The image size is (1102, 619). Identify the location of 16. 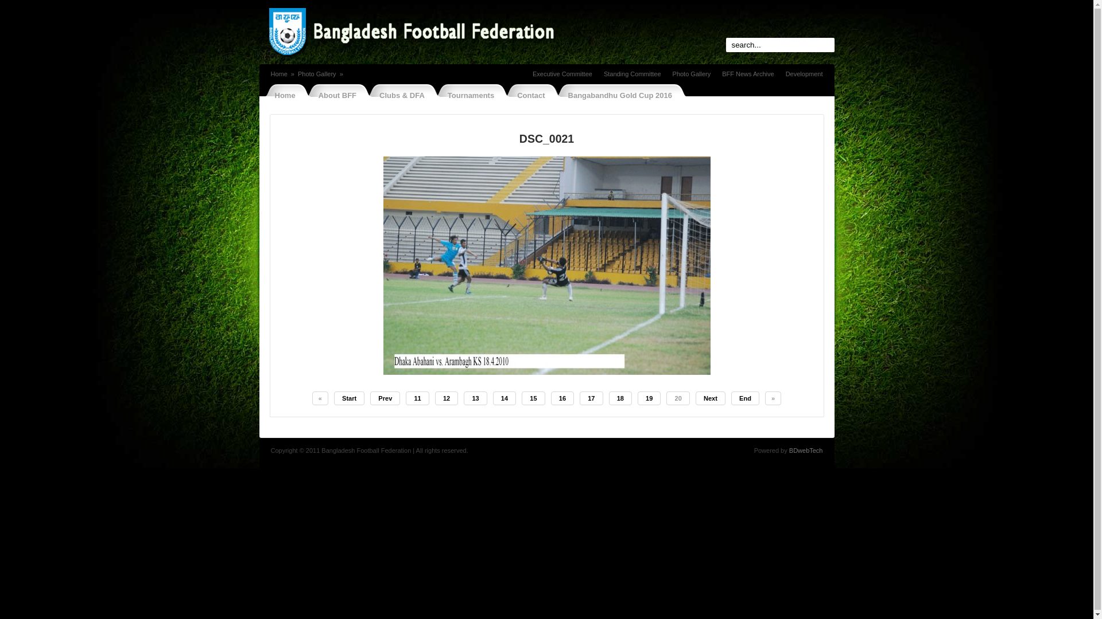
(562, 398).